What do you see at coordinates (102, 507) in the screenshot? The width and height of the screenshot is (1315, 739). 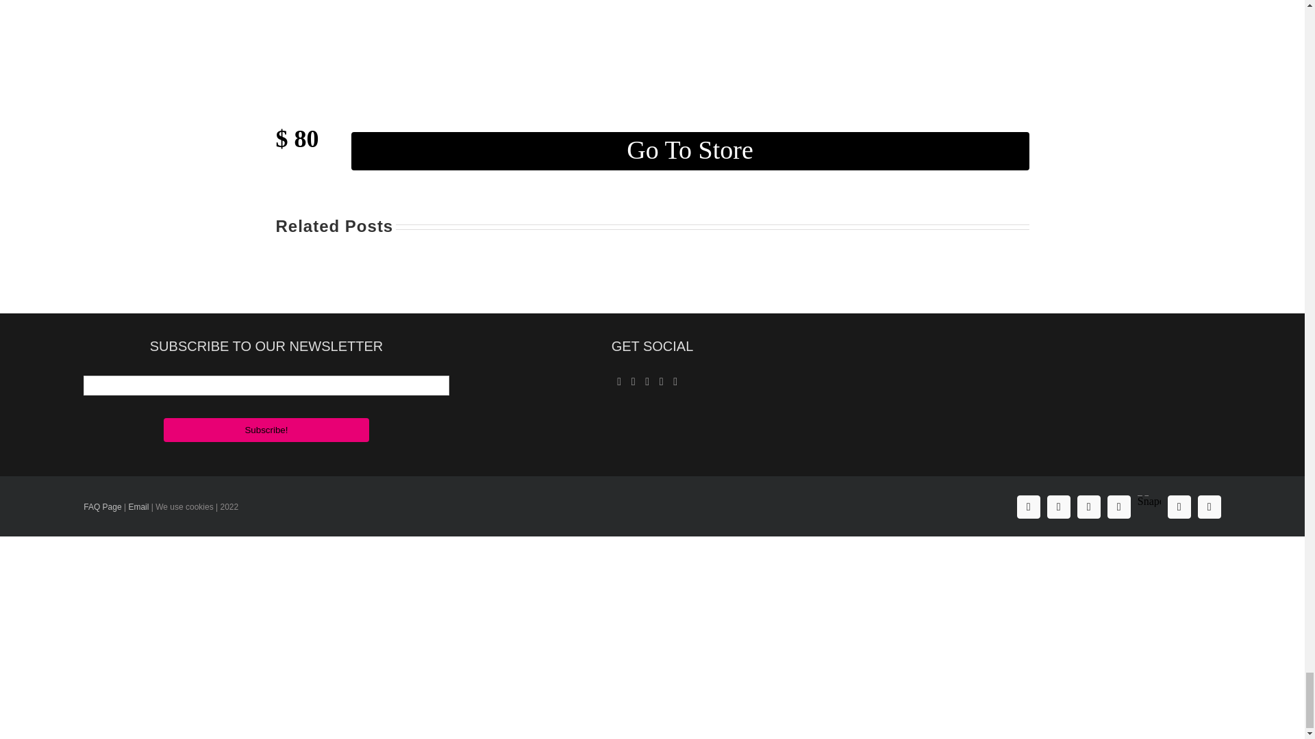 I see `FAQ Page` at bounding box center [102, 507].